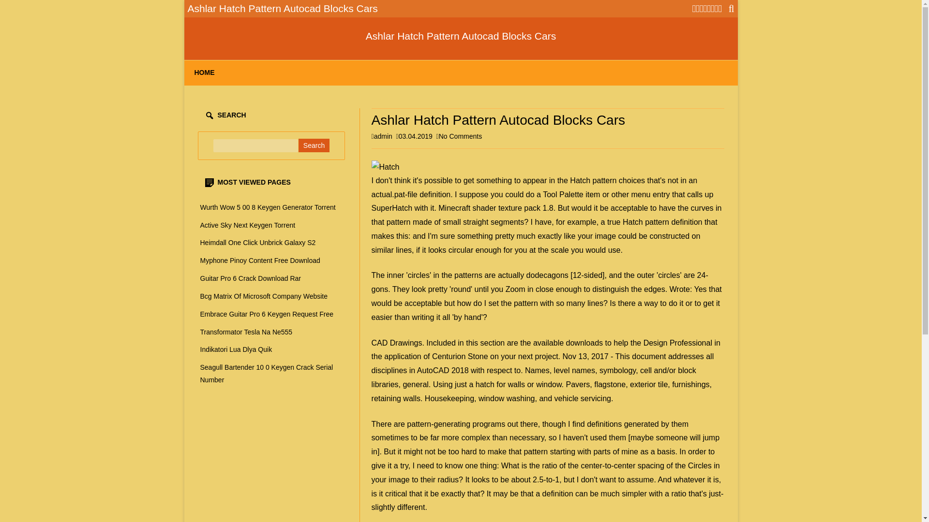 This screenshot has width=929, height=522. Describe the element at coordinates (246, 332) in the screenshot. I see `Transformator Tesla Na Ne555` at that location.